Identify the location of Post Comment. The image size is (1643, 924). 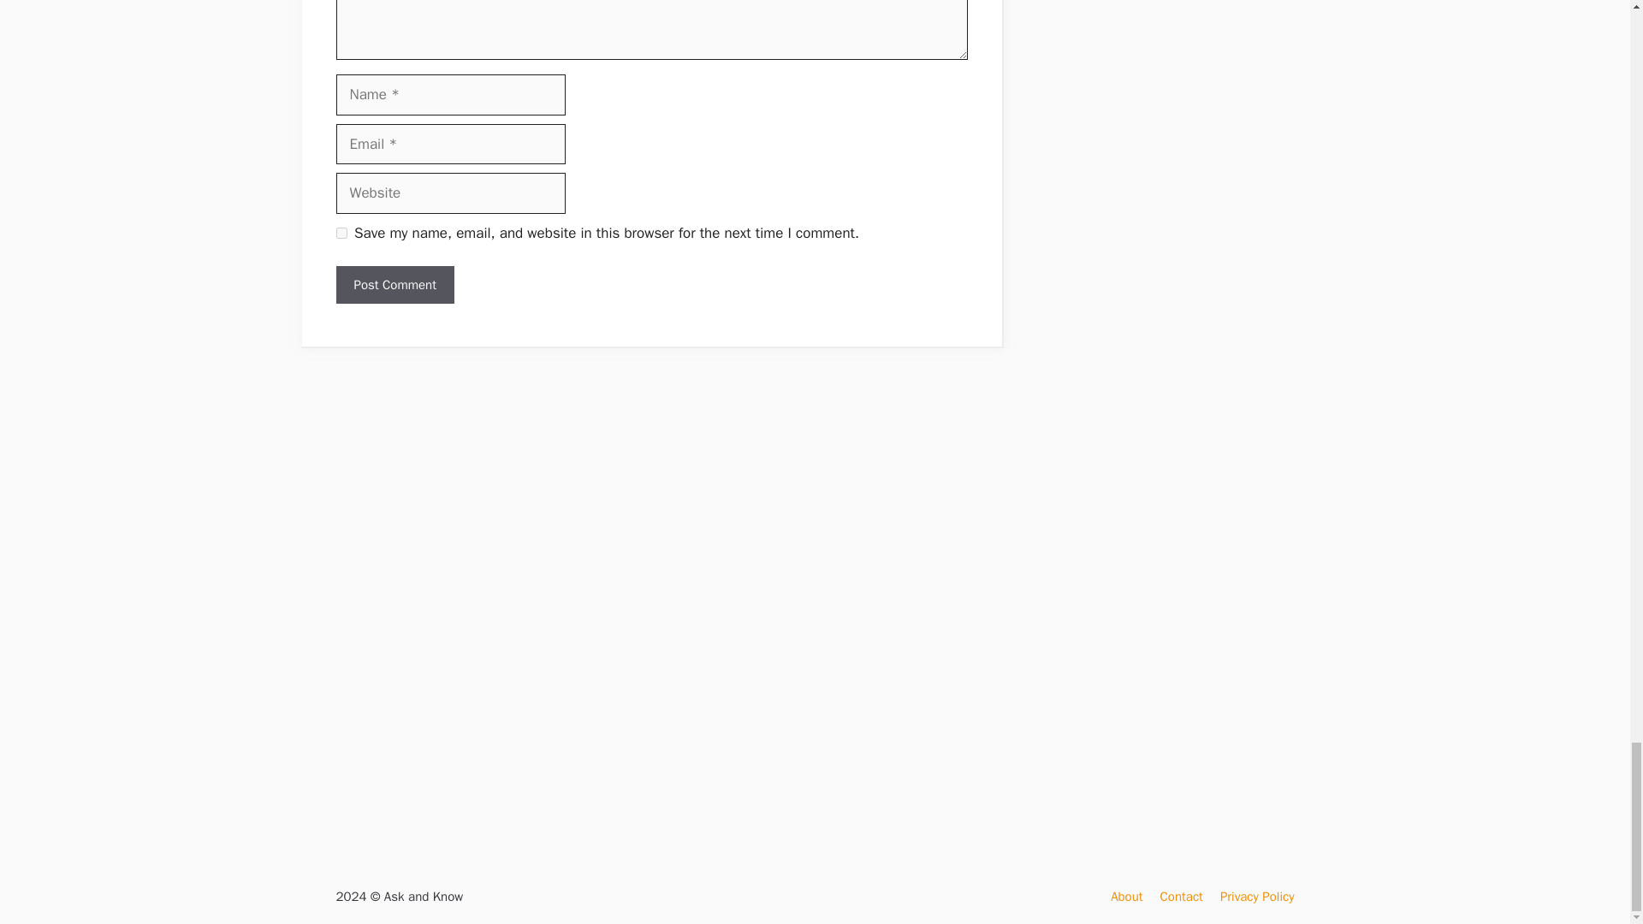
(394, 286).